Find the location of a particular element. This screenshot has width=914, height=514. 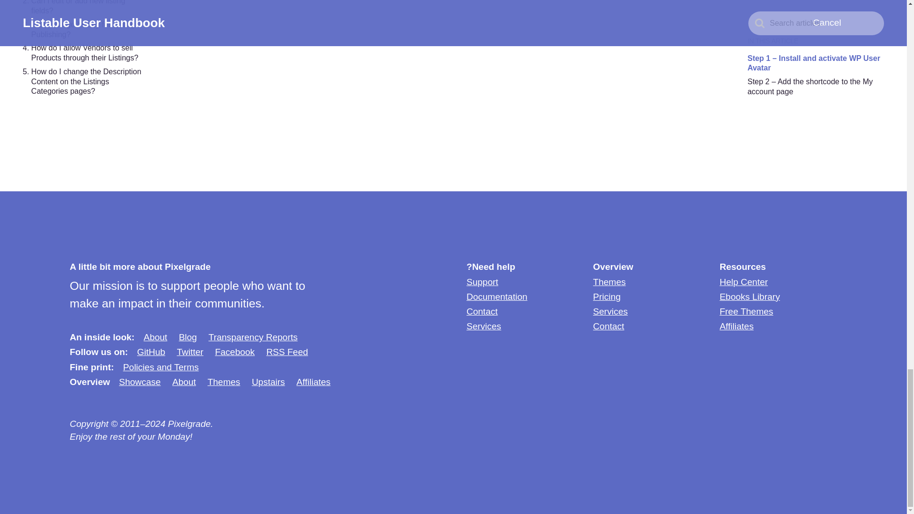

Can I edit or add new listing fields? is located at coordinates (78, 8).